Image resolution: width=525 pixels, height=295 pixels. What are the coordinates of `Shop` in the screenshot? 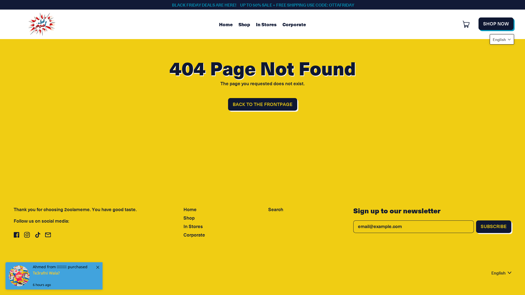 It's located at (189, 218).